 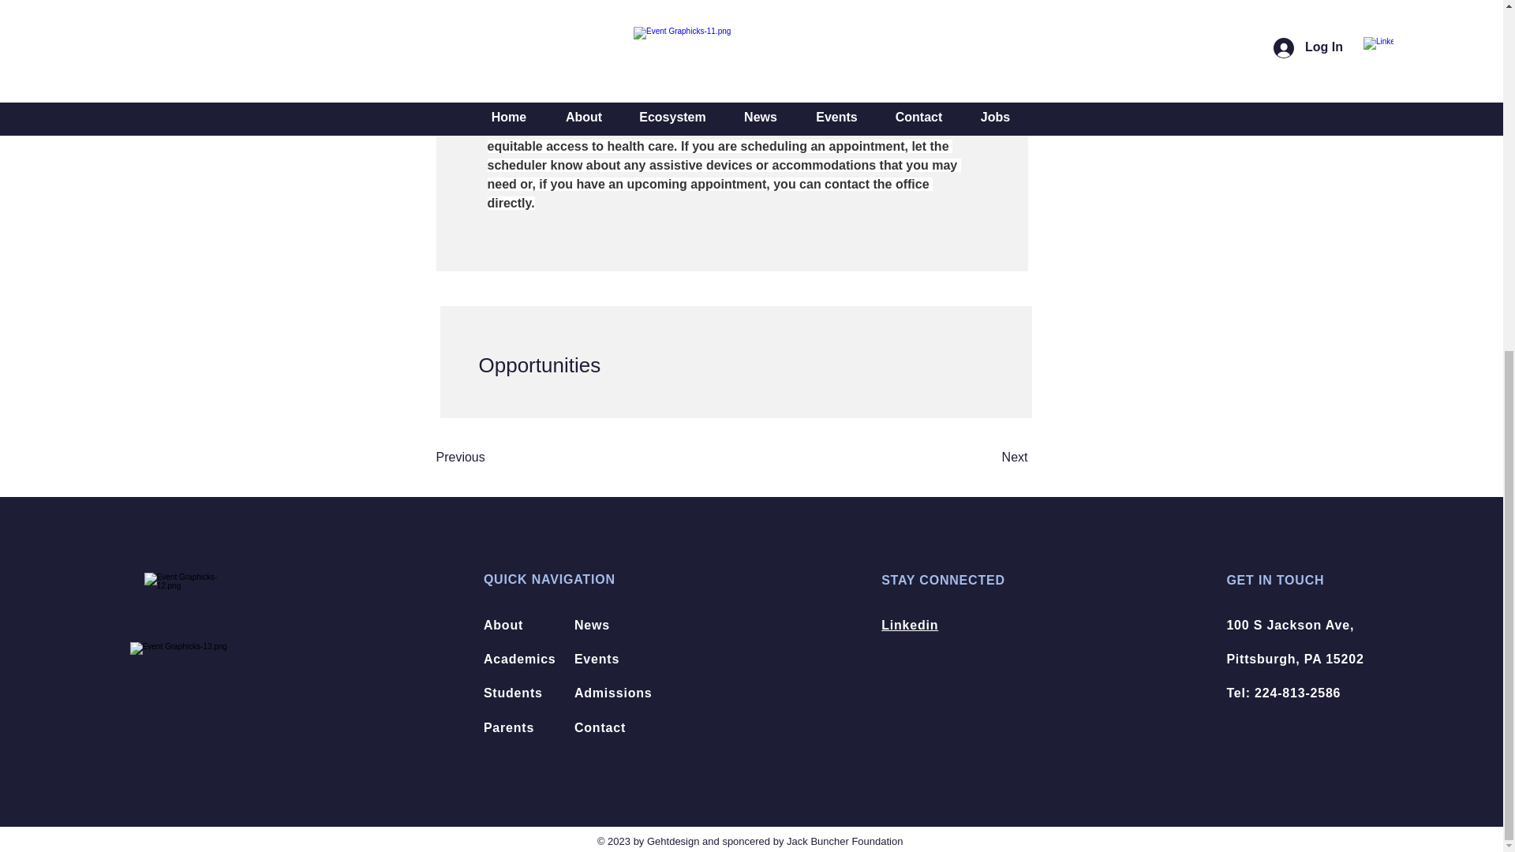 What do you see at coordinates (600, 727) in the screenshot?
I see `Contact` at bounding box center [600, 727].